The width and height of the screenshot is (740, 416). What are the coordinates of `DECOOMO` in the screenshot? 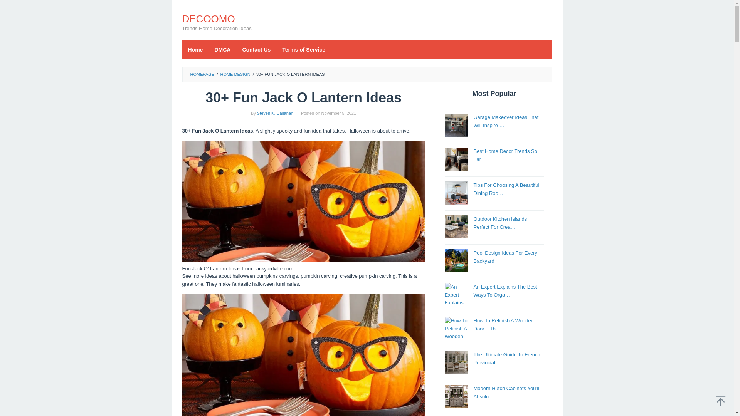 It's located at (208, 18).